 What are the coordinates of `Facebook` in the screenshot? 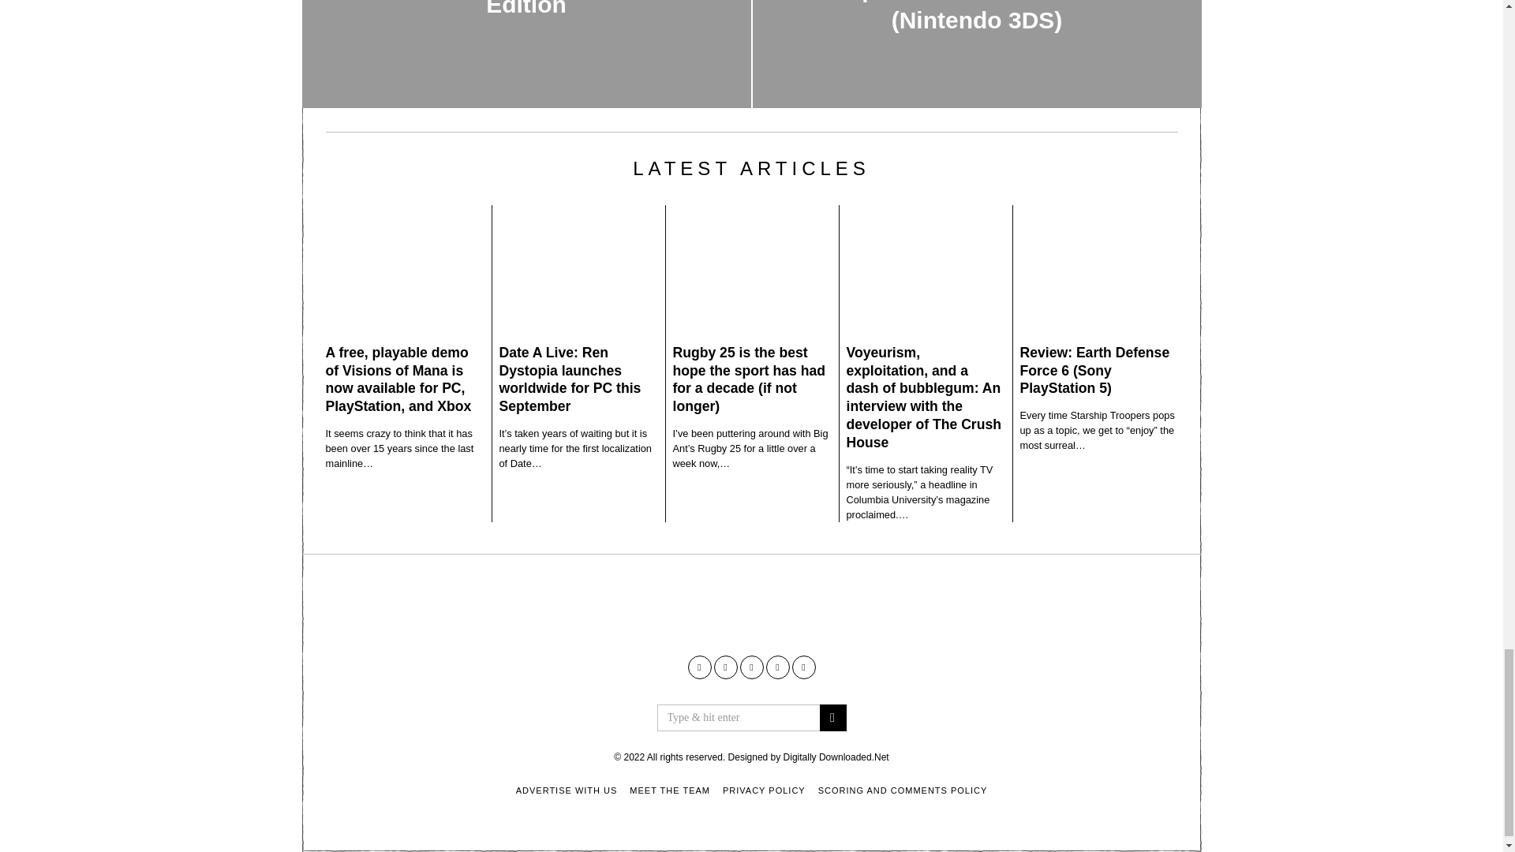 It's located at (699, 667).